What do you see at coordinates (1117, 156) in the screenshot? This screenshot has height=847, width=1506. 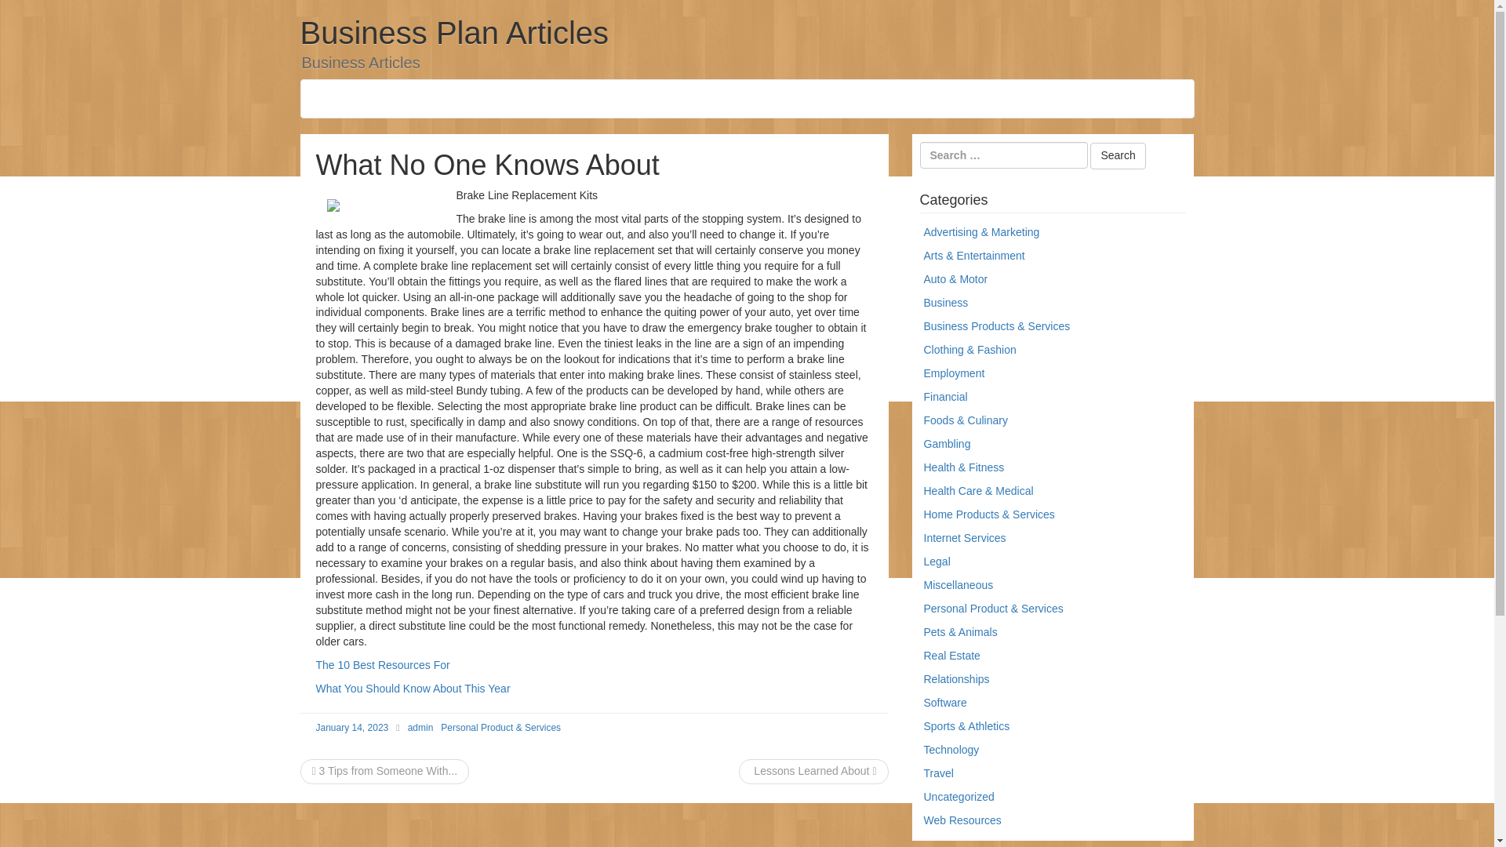 I see `Search` at bounding box center [1117, 156].